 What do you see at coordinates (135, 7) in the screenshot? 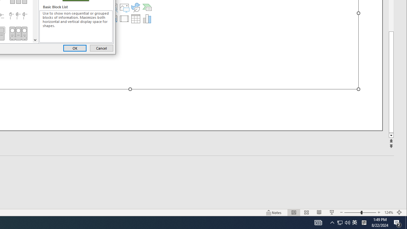
I see `Cancel` at bounding box center [135, 7].